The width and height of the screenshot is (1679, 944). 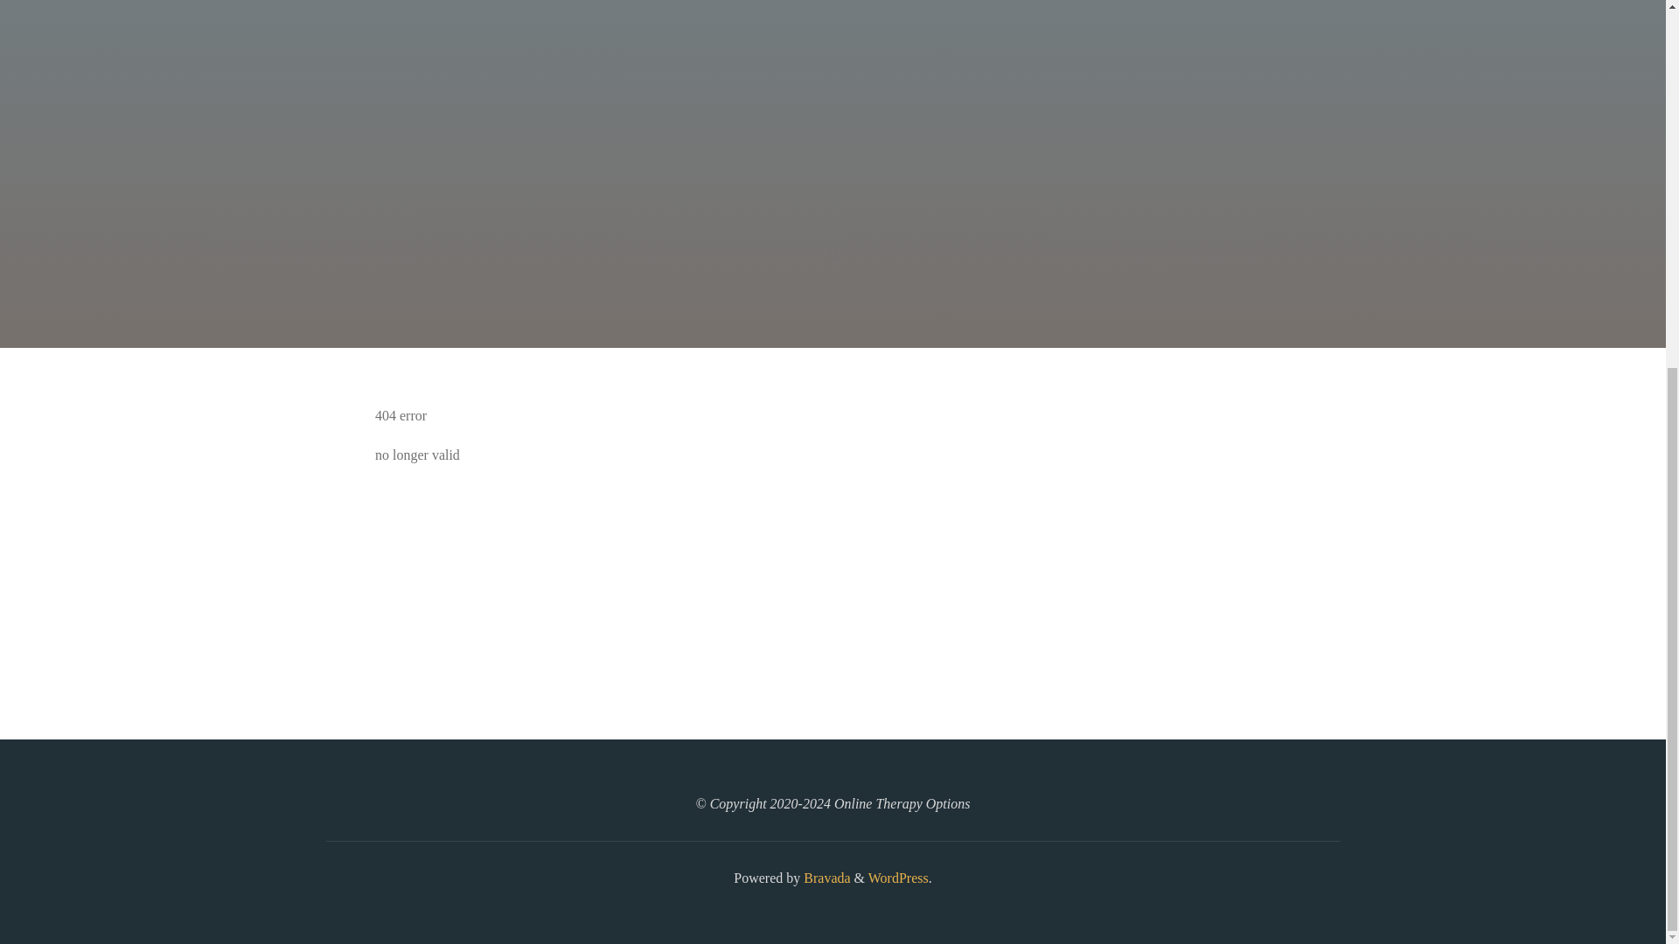 I want to click on Semantic Personal Publishing Platform, so click(x=897, y=878).